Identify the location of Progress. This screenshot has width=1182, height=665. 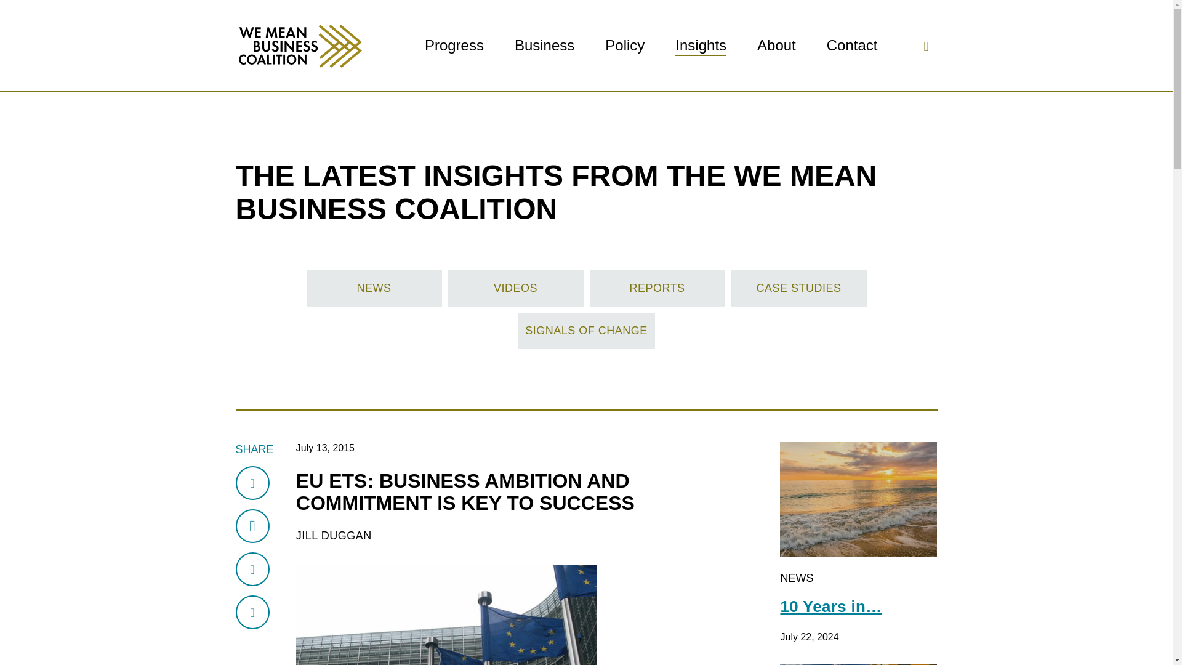
(454, 46).